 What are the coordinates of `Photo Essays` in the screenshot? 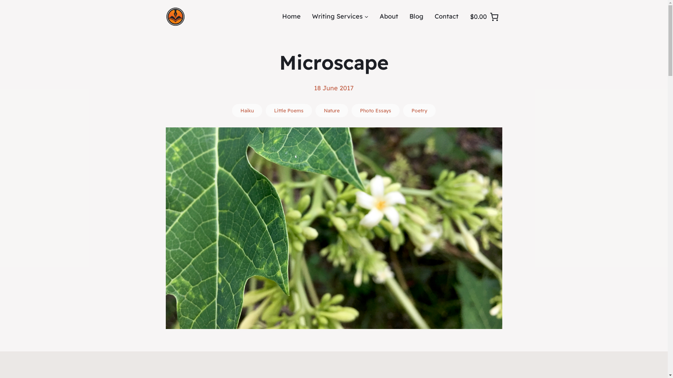 It's located at (375, 111).